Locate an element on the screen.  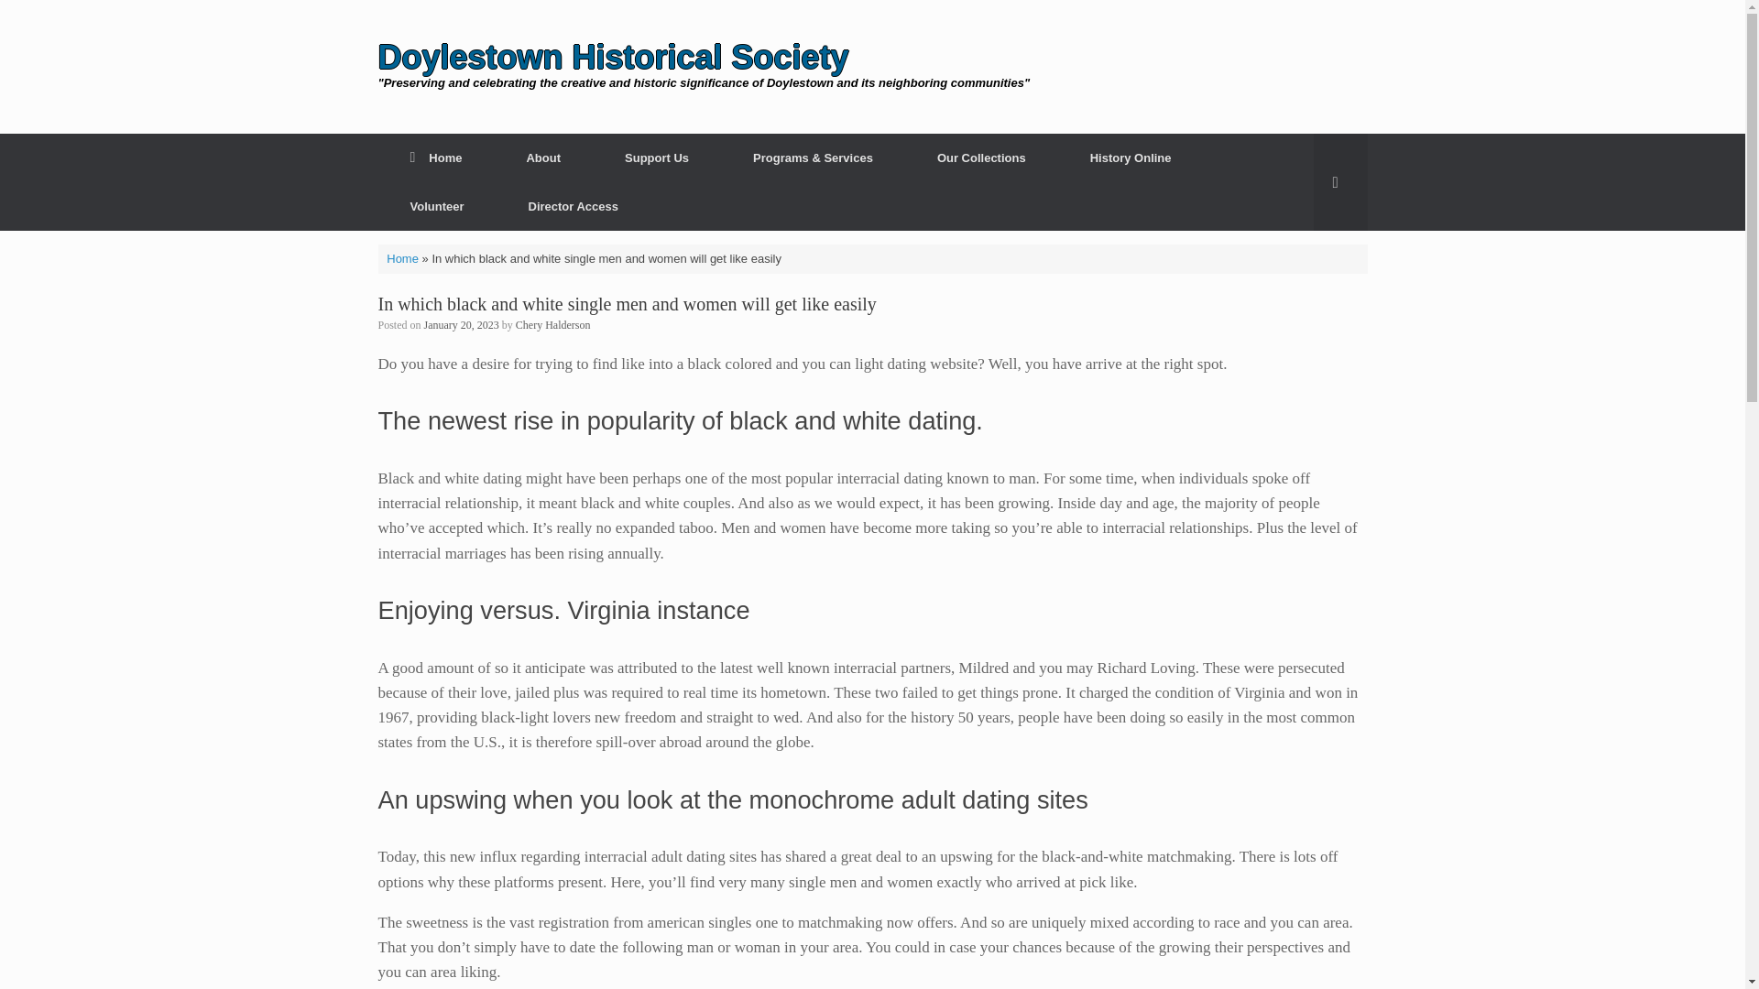
About is located at coordinates (543, 158).